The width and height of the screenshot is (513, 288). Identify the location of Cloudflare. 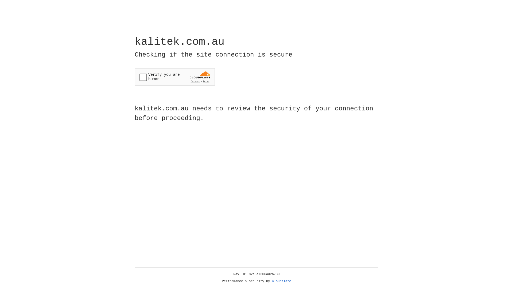
(282, 281).